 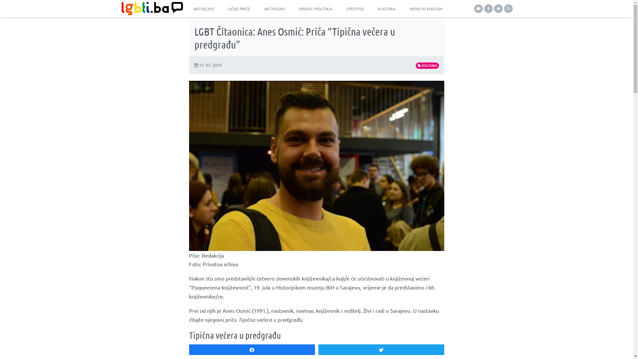 I want to click on Pretraga, so click(x=508, y=9).